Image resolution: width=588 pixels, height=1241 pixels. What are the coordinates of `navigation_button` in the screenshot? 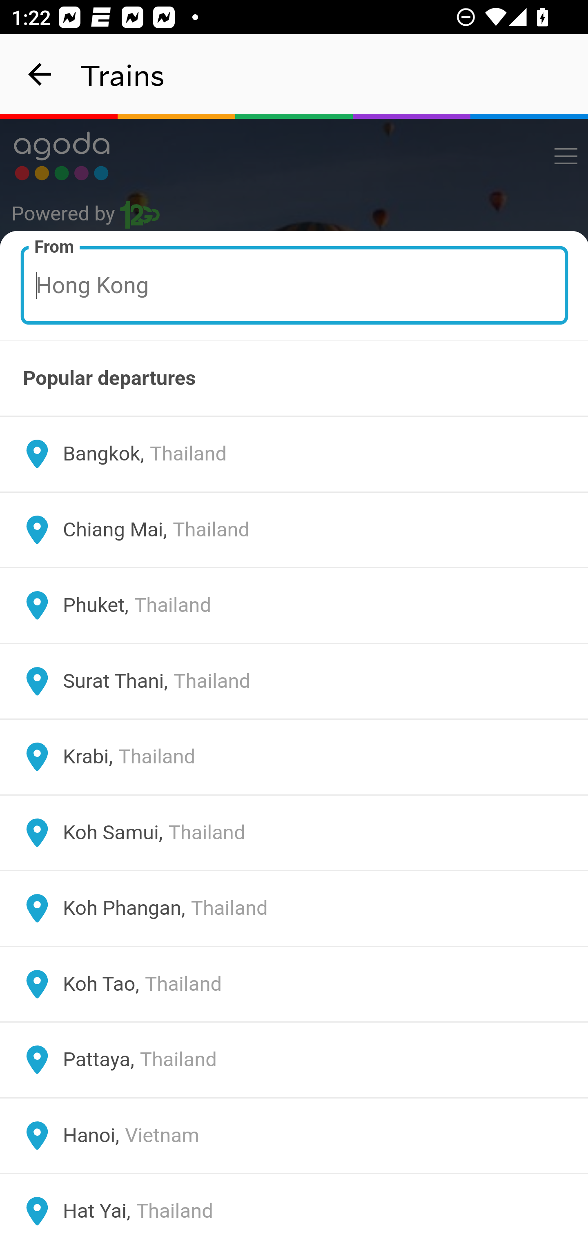 It's located at (40, 74).